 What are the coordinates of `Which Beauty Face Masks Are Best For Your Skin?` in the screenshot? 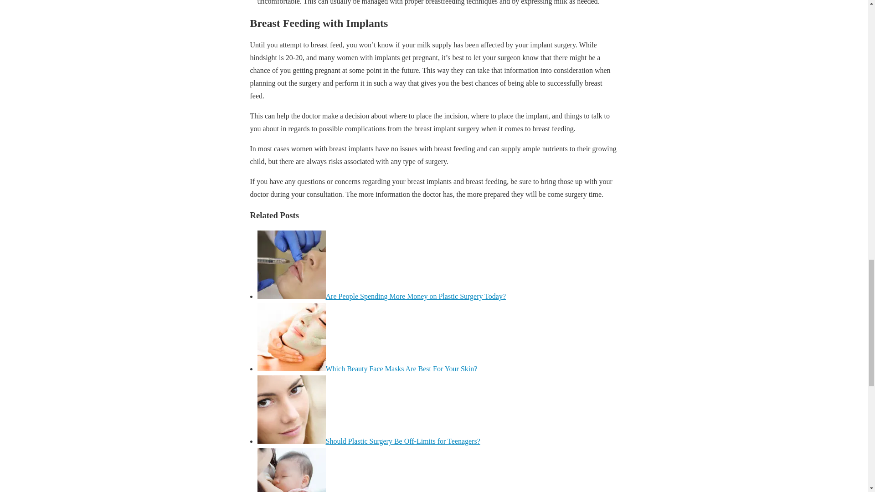 It's located at (401, 369).